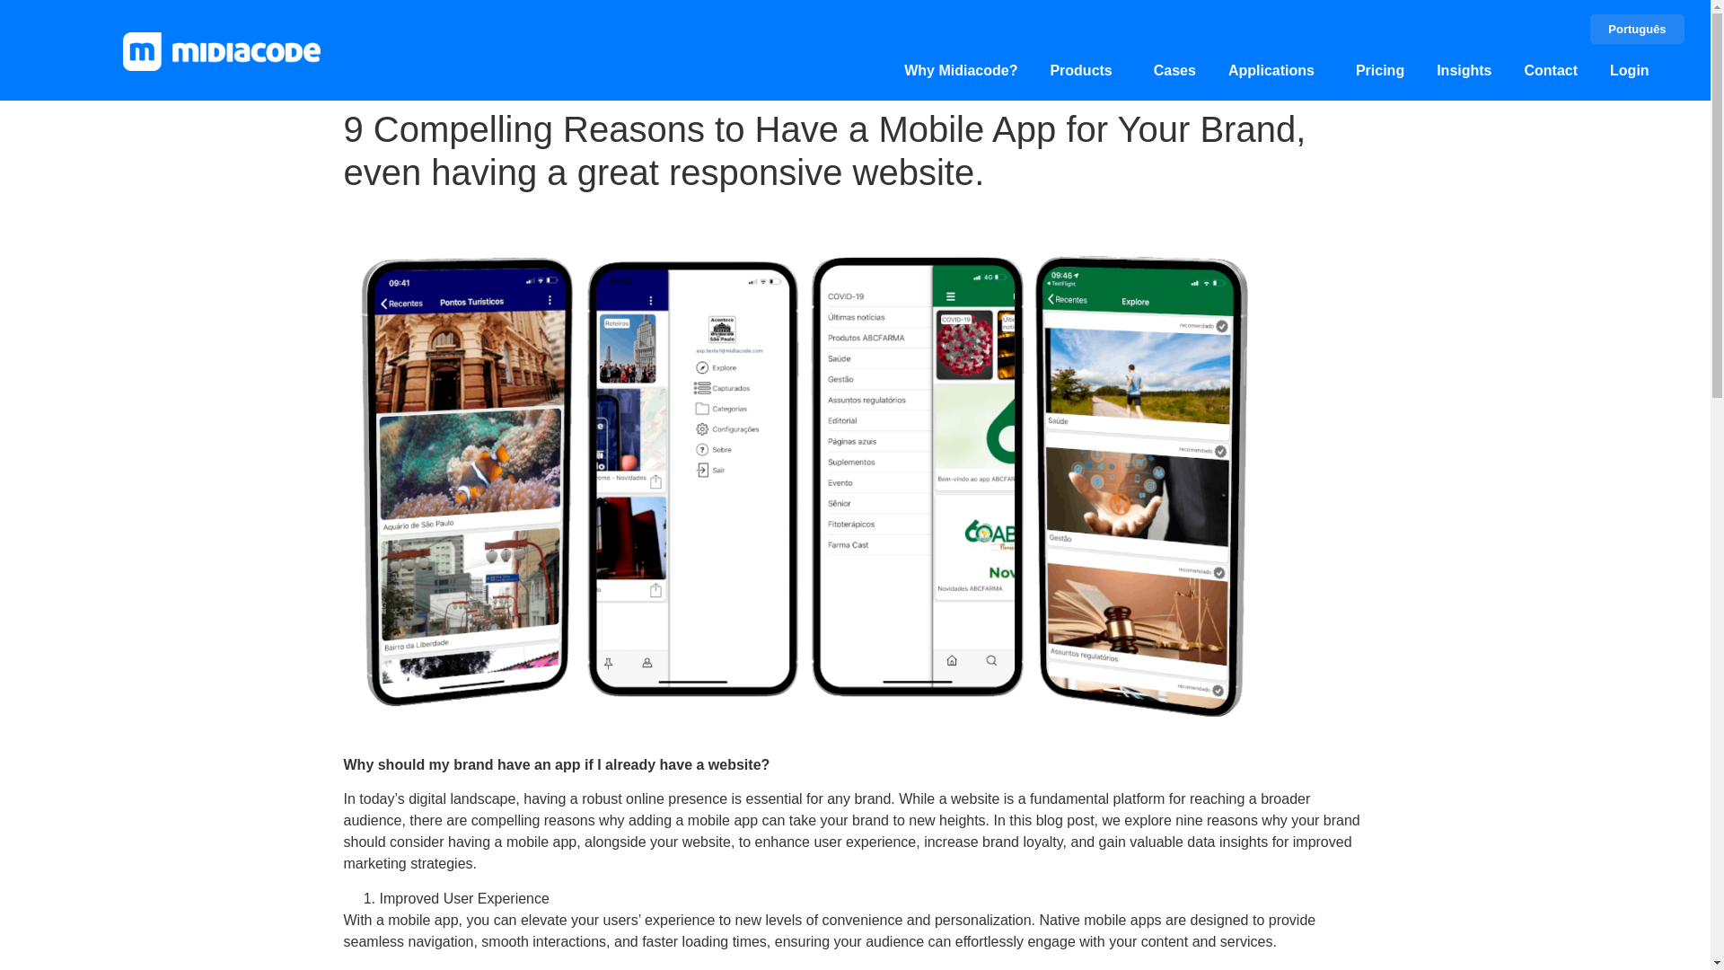 The image size is (1724, 970). I want to click on Why Midiacode?, so click(960, 71).